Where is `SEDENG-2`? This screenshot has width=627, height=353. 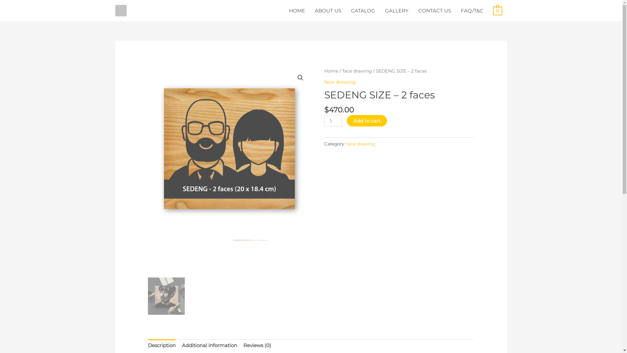 SEDENG-2 is located at coordinates (230, 149).